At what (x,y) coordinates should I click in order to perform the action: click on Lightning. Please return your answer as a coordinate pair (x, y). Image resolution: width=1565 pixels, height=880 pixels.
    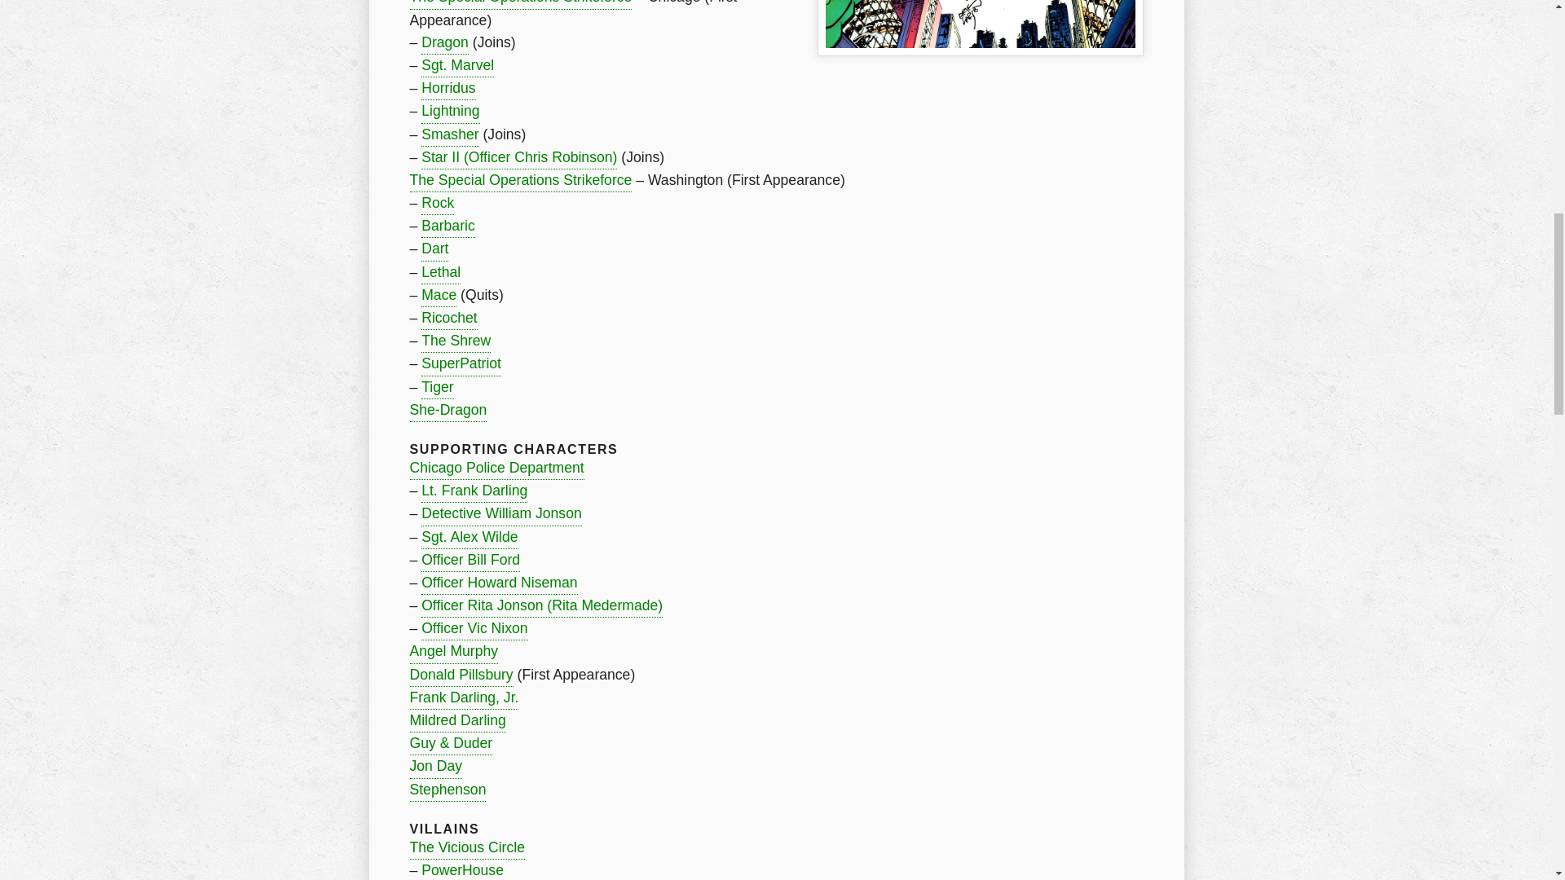
    Looking at the image, I should click on (450, 112).